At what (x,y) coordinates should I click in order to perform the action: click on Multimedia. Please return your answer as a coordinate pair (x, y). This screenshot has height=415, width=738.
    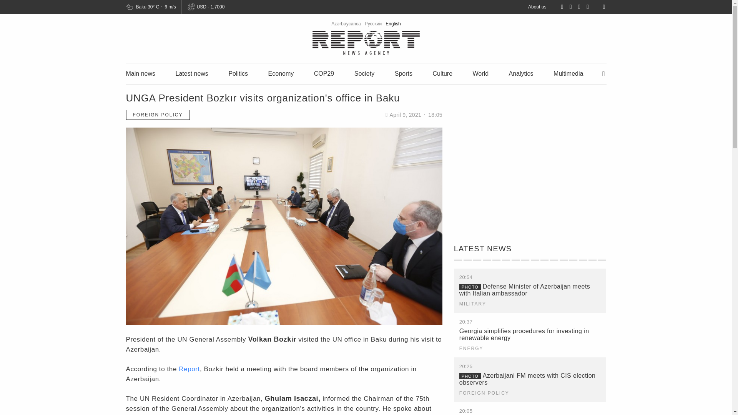
    Looking at the image, I should click on (568, 73).